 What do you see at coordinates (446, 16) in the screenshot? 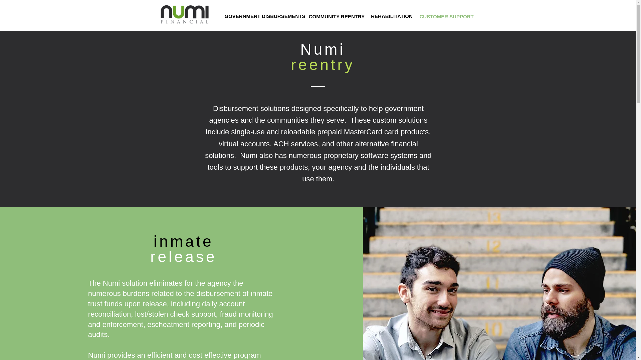
I see `CUSTOMER SUPPORT` at bounding box center [446, 16].